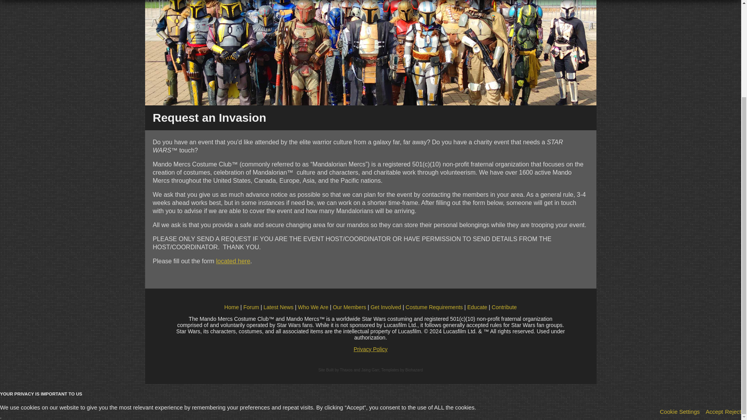  What do you see at coordinates (233, 261) in the screenshot?
I see `located here` at bounding box center [233, 261].